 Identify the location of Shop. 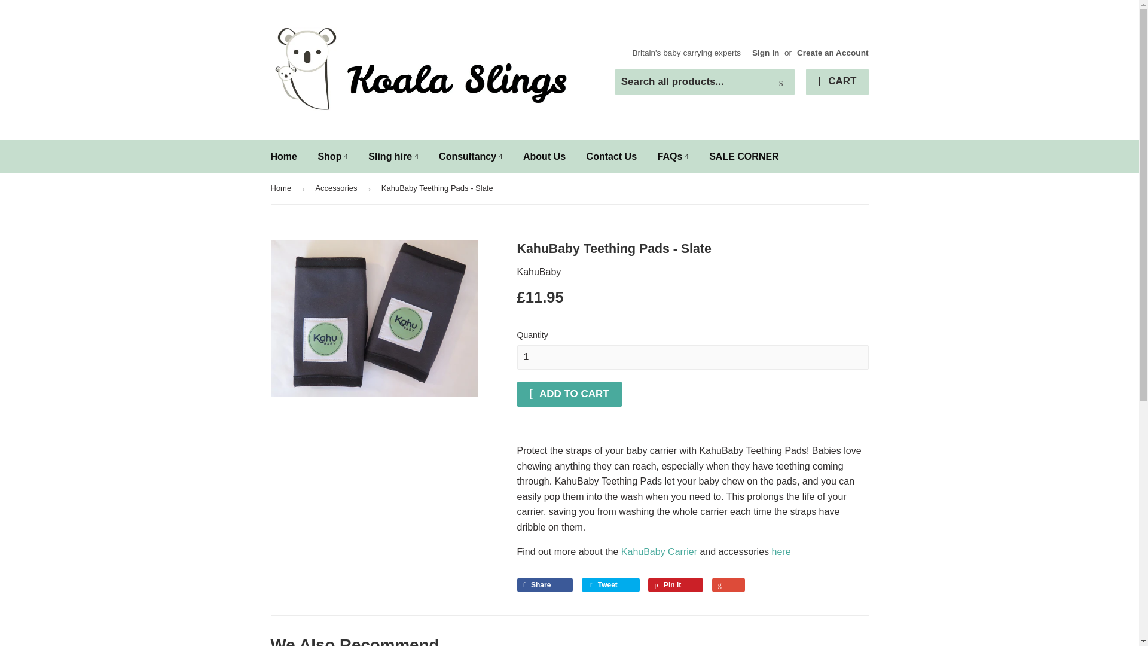
(332, 157).